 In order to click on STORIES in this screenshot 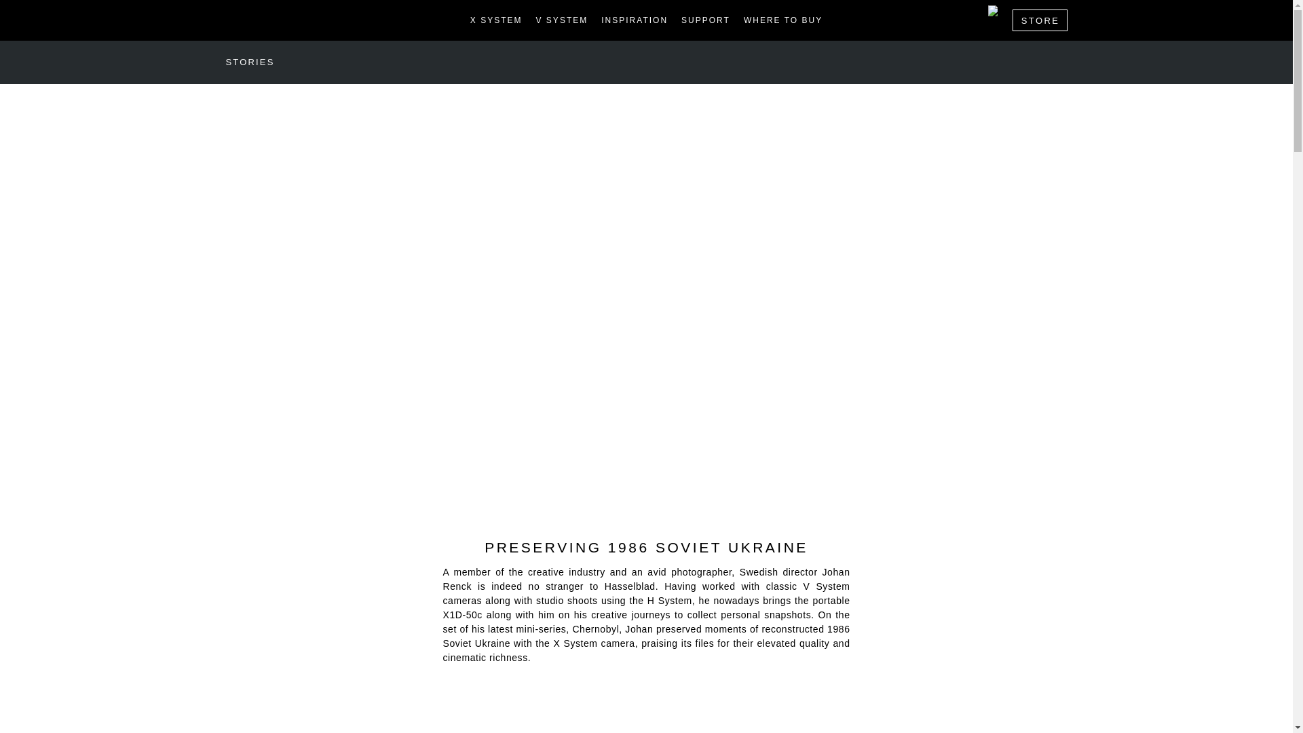, I will do `click(250, 62)`.